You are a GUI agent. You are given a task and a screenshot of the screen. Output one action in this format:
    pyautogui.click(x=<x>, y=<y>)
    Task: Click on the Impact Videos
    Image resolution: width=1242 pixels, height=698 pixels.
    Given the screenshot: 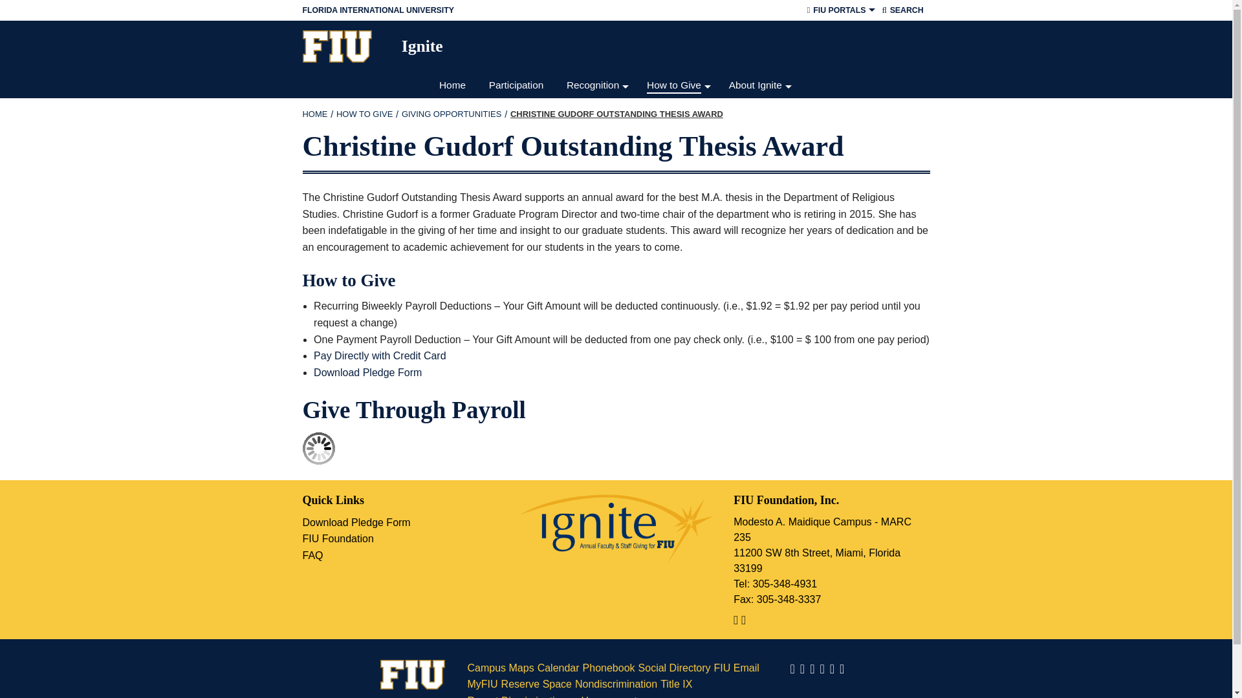 What is the action you would take?
    pyautogui.click(x=761, y=215)
    